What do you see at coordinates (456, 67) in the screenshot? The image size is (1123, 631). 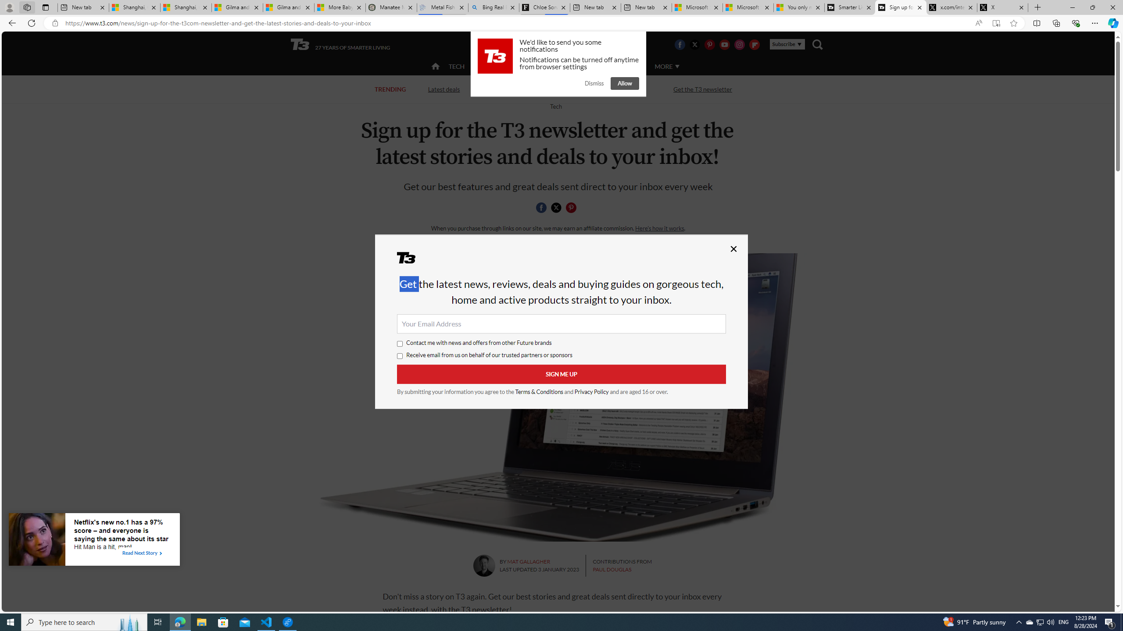 I see `TECH` at bounding box center [456, 67].